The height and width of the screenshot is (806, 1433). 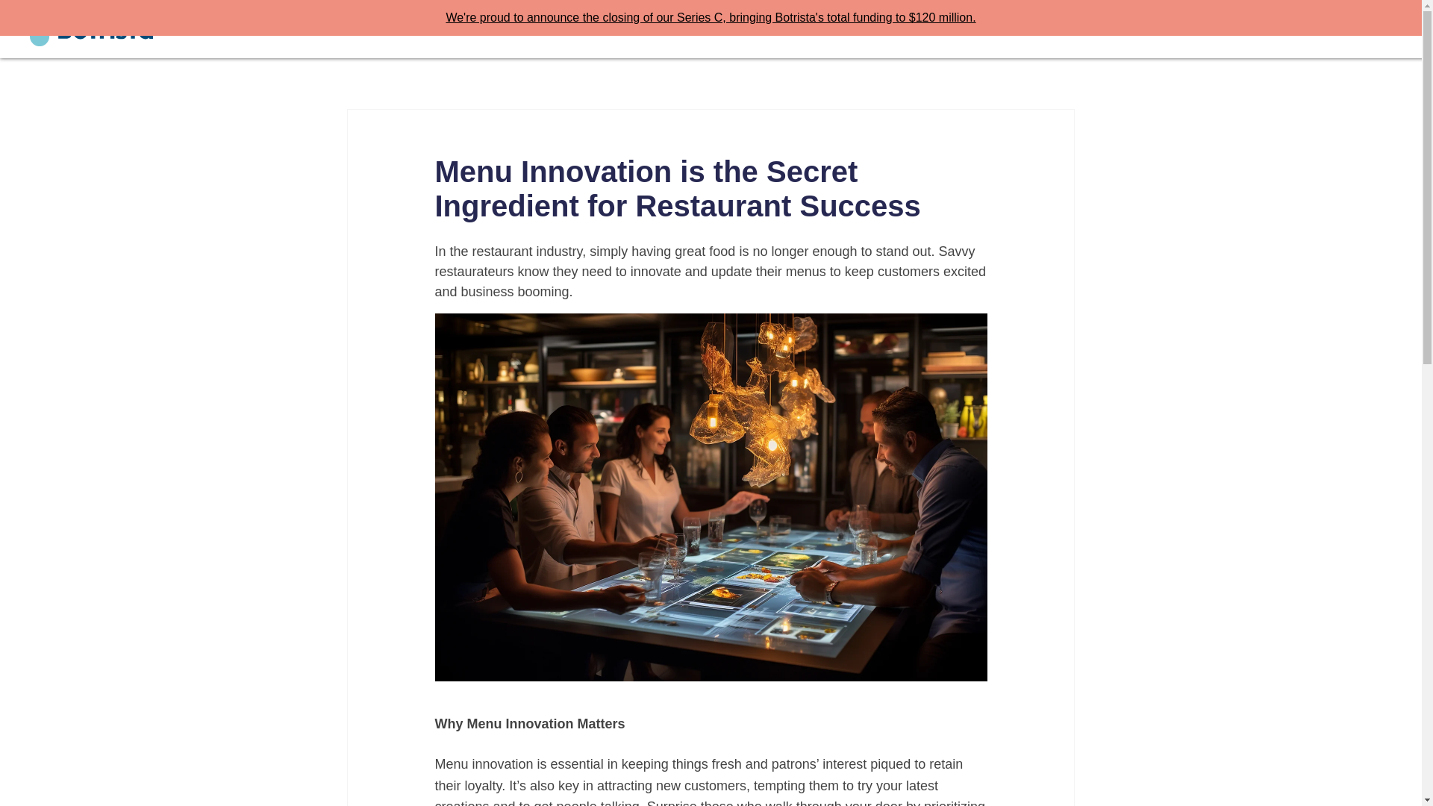 What do you see at coordinates (1067, 29) in the screenshot?
I see `Boba` at bounding box center [1067, 29].